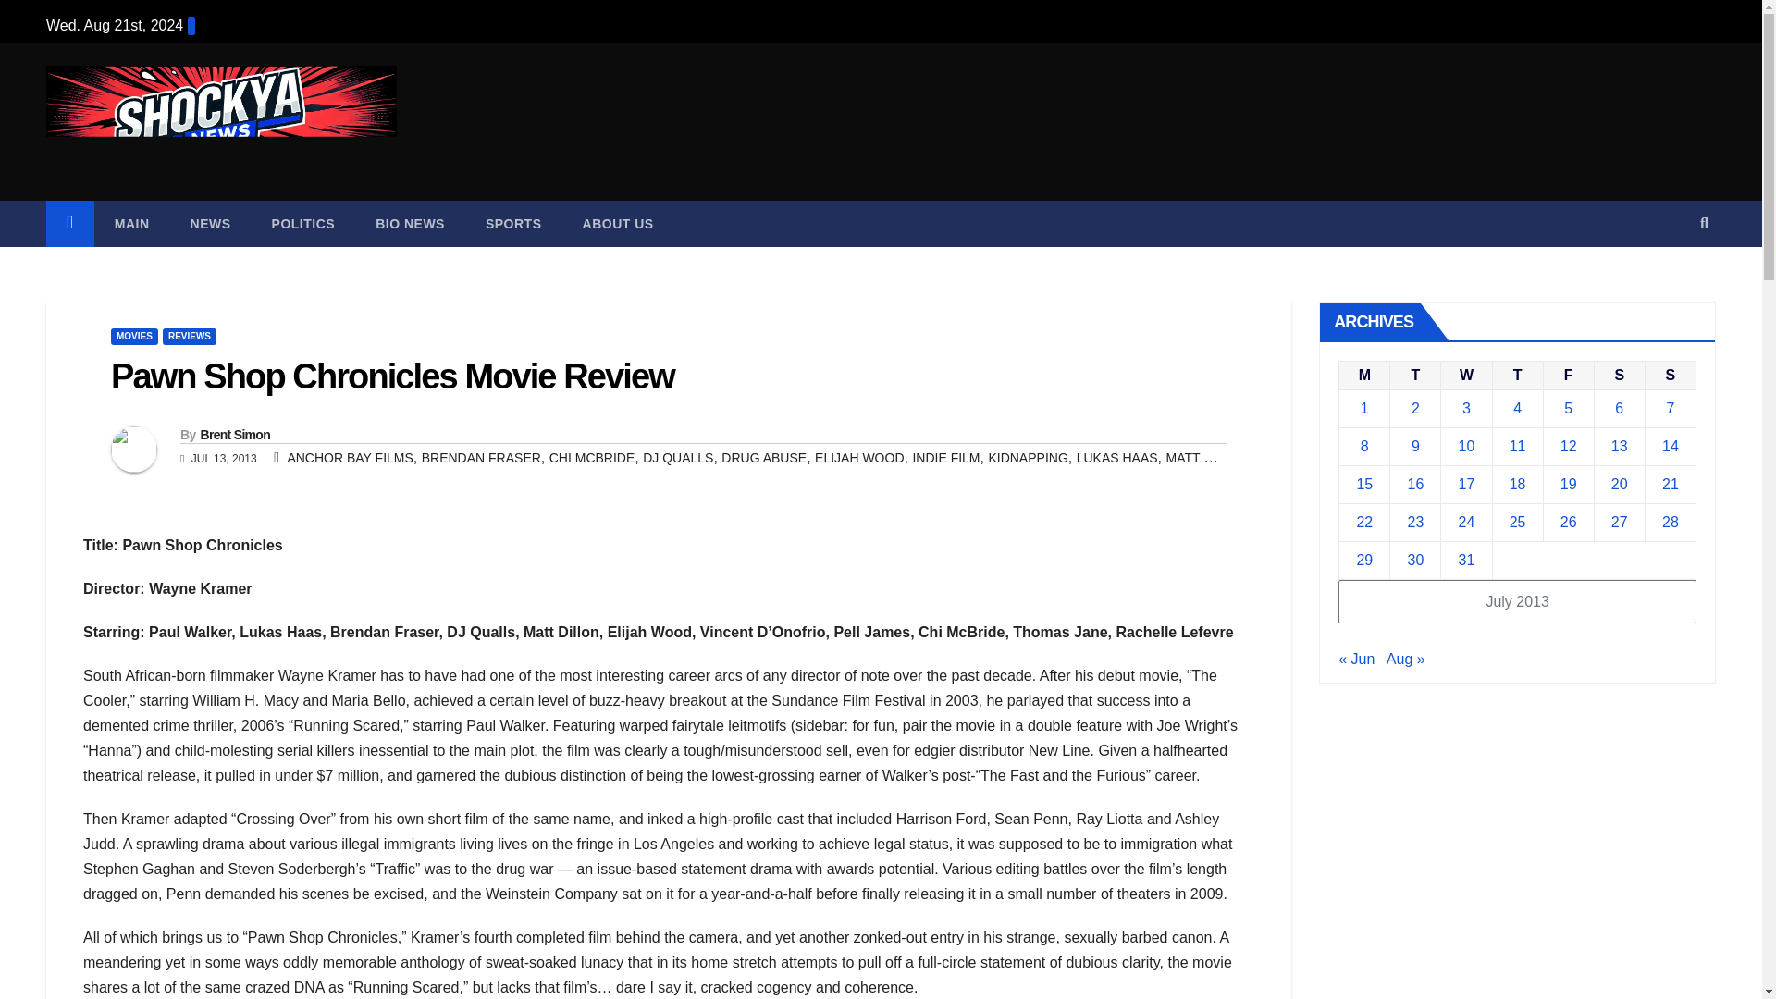 The width and height of the screenshot is (1776, 999). I want to click on BIO NEWS, so click(411, 224).